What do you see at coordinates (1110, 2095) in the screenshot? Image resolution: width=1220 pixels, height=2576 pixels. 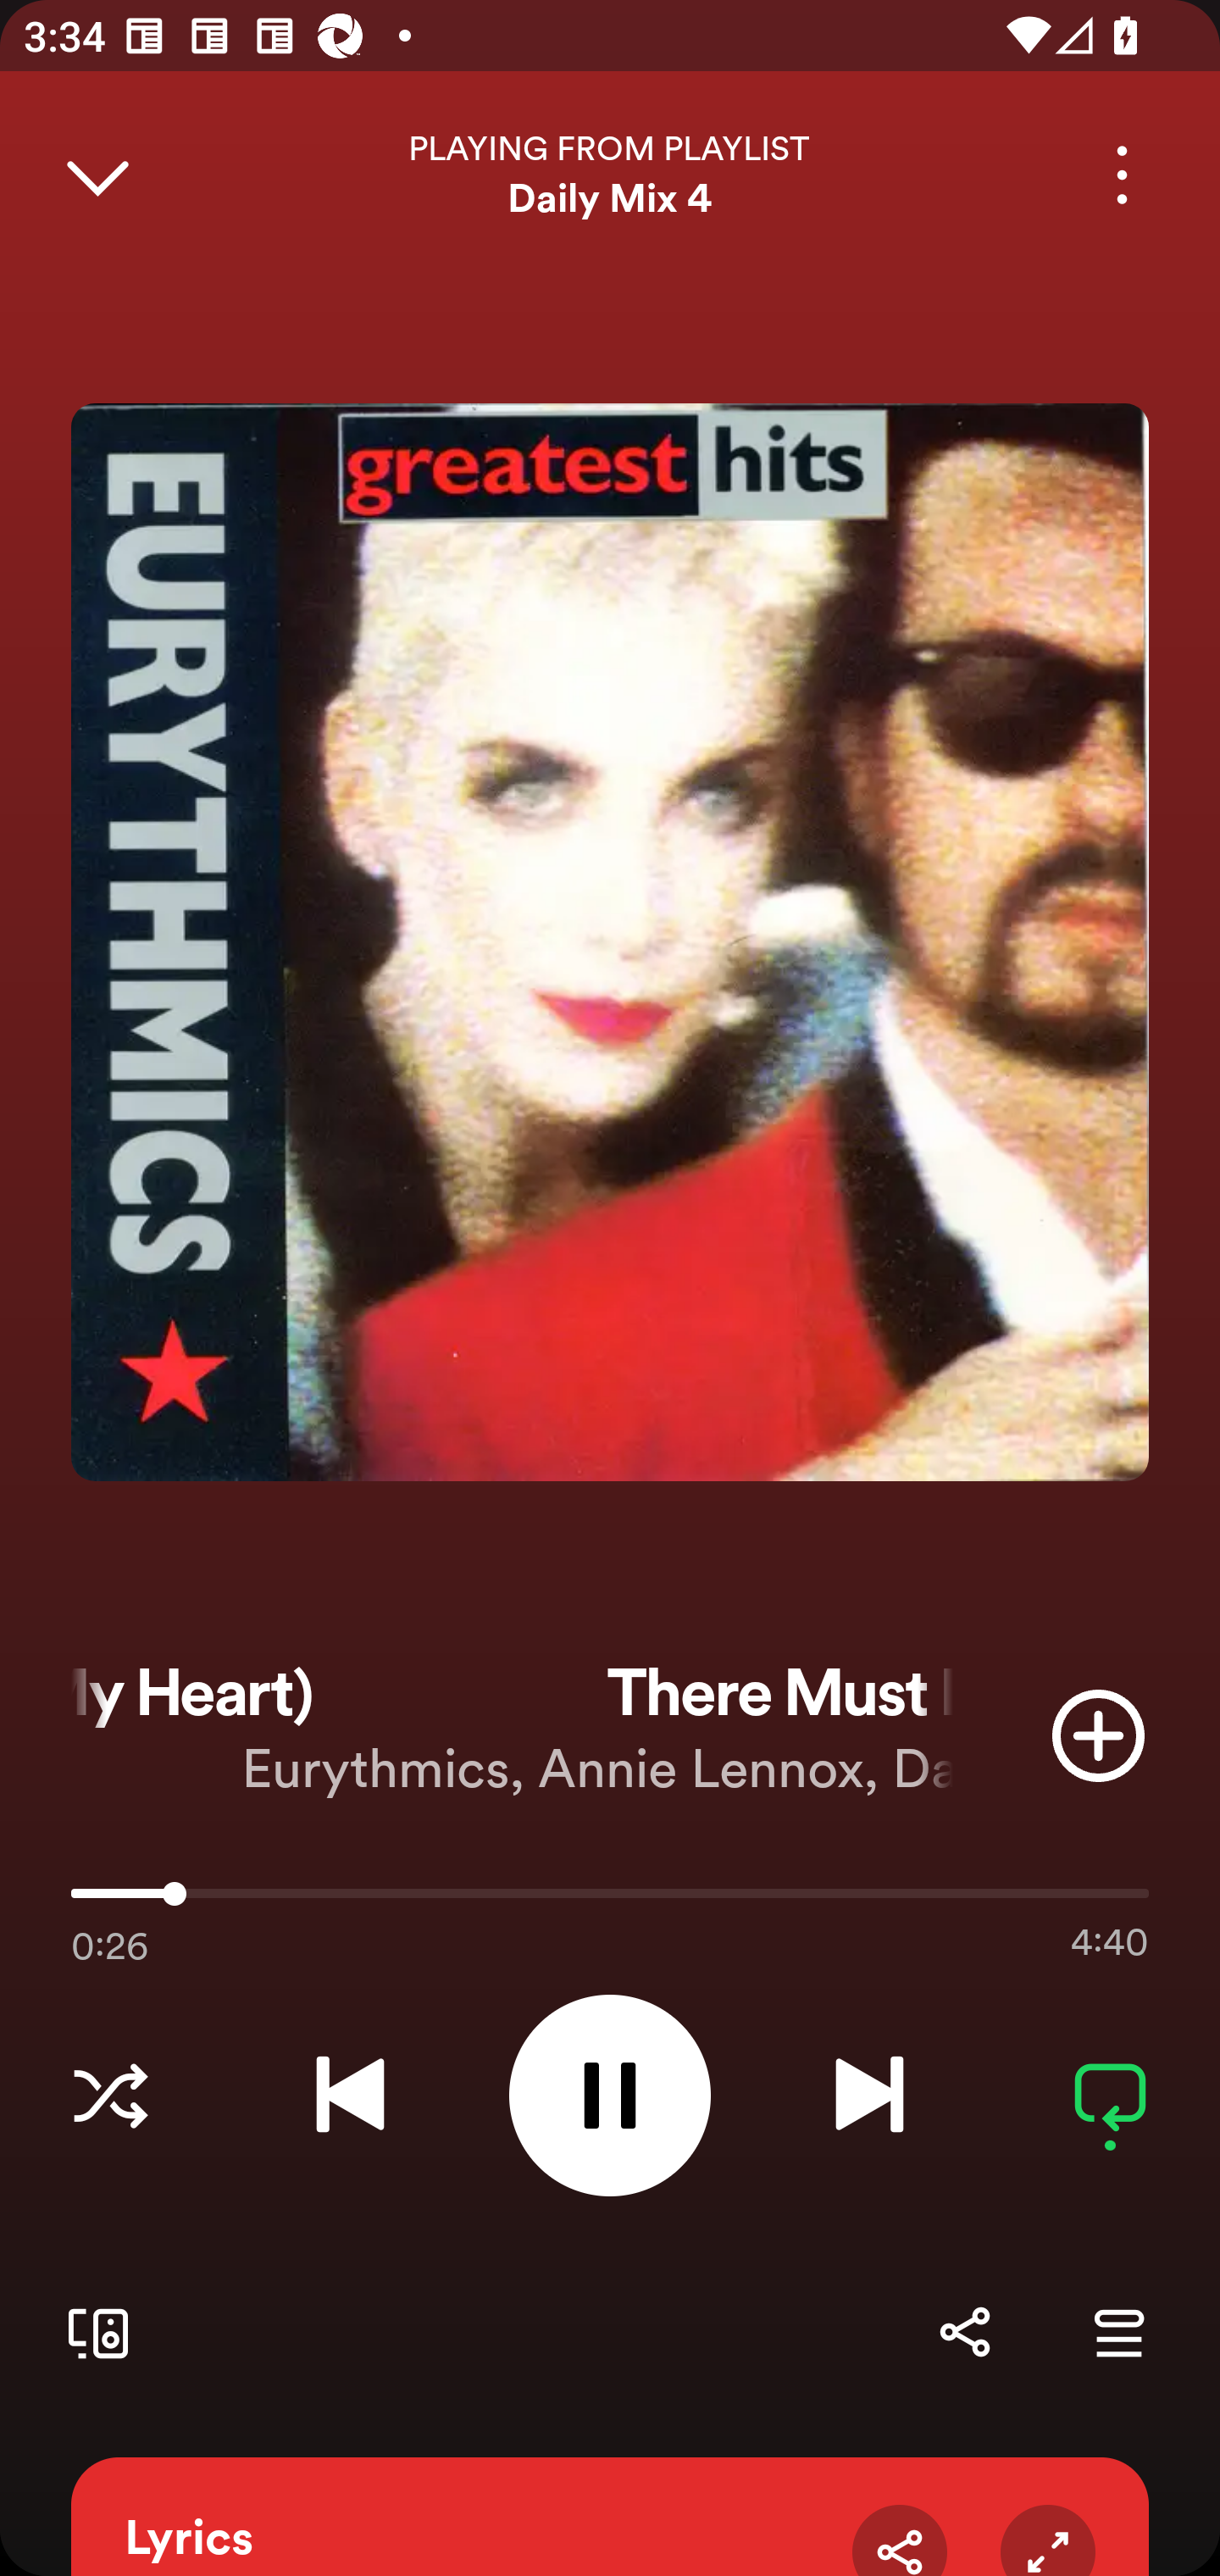 I see `Repeat` at bounding box center [1110, 2095].